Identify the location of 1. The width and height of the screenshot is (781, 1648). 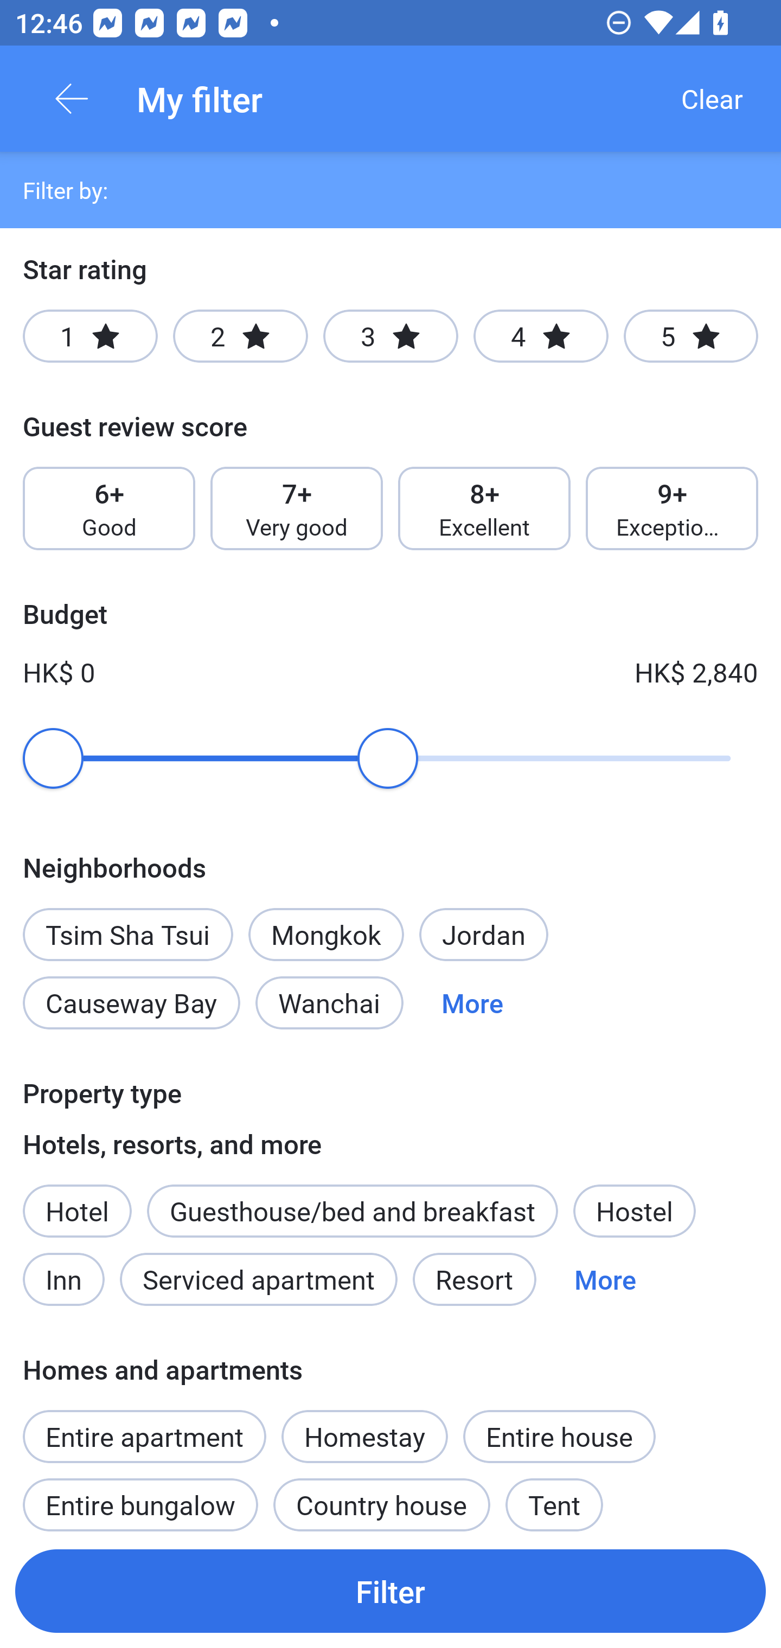
(90, 336).